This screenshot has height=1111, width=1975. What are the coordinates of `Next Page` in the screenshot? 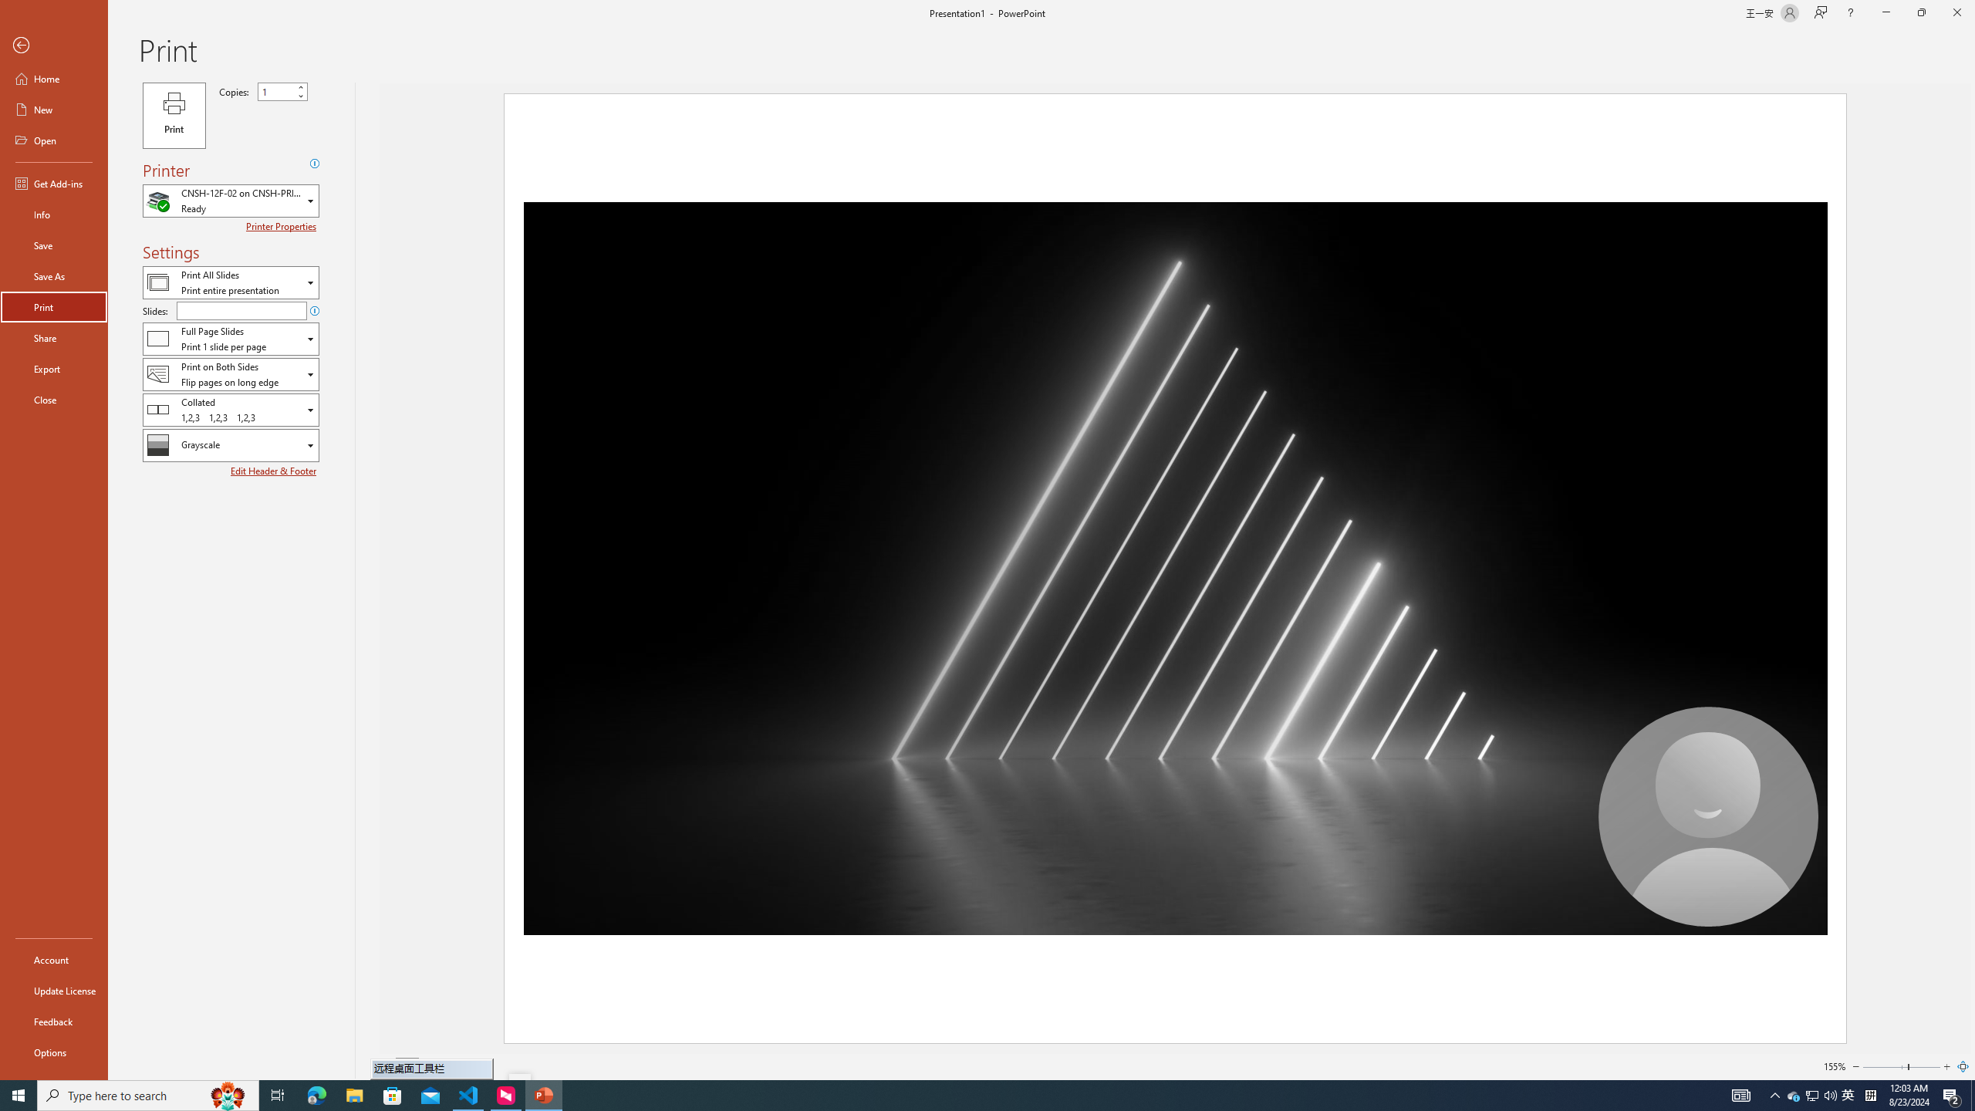 It's located at (446, 1066).